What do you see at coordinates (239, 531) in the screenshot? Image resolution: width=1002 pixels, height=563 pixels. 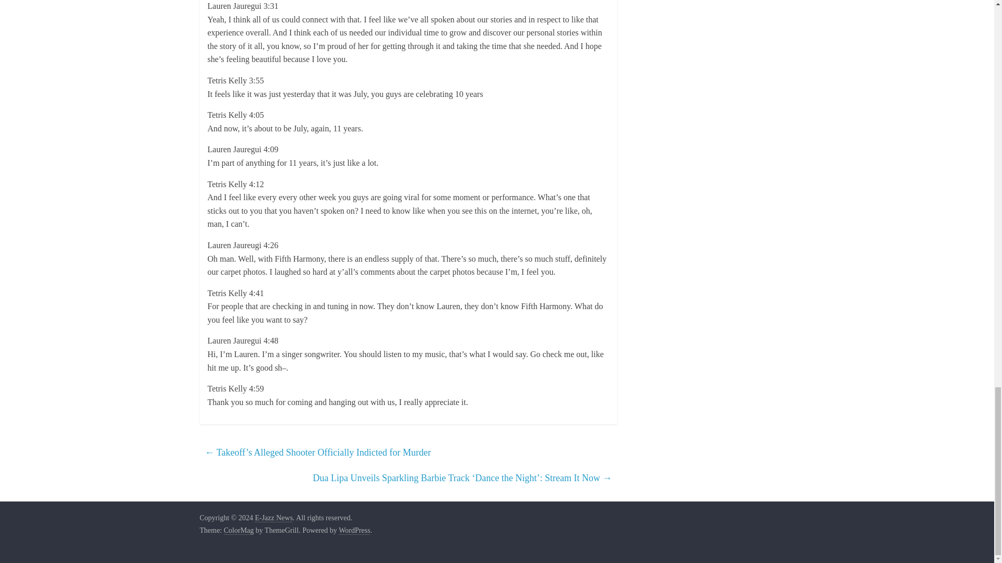 I see `ColorMag` at bounding box center [239, 531].